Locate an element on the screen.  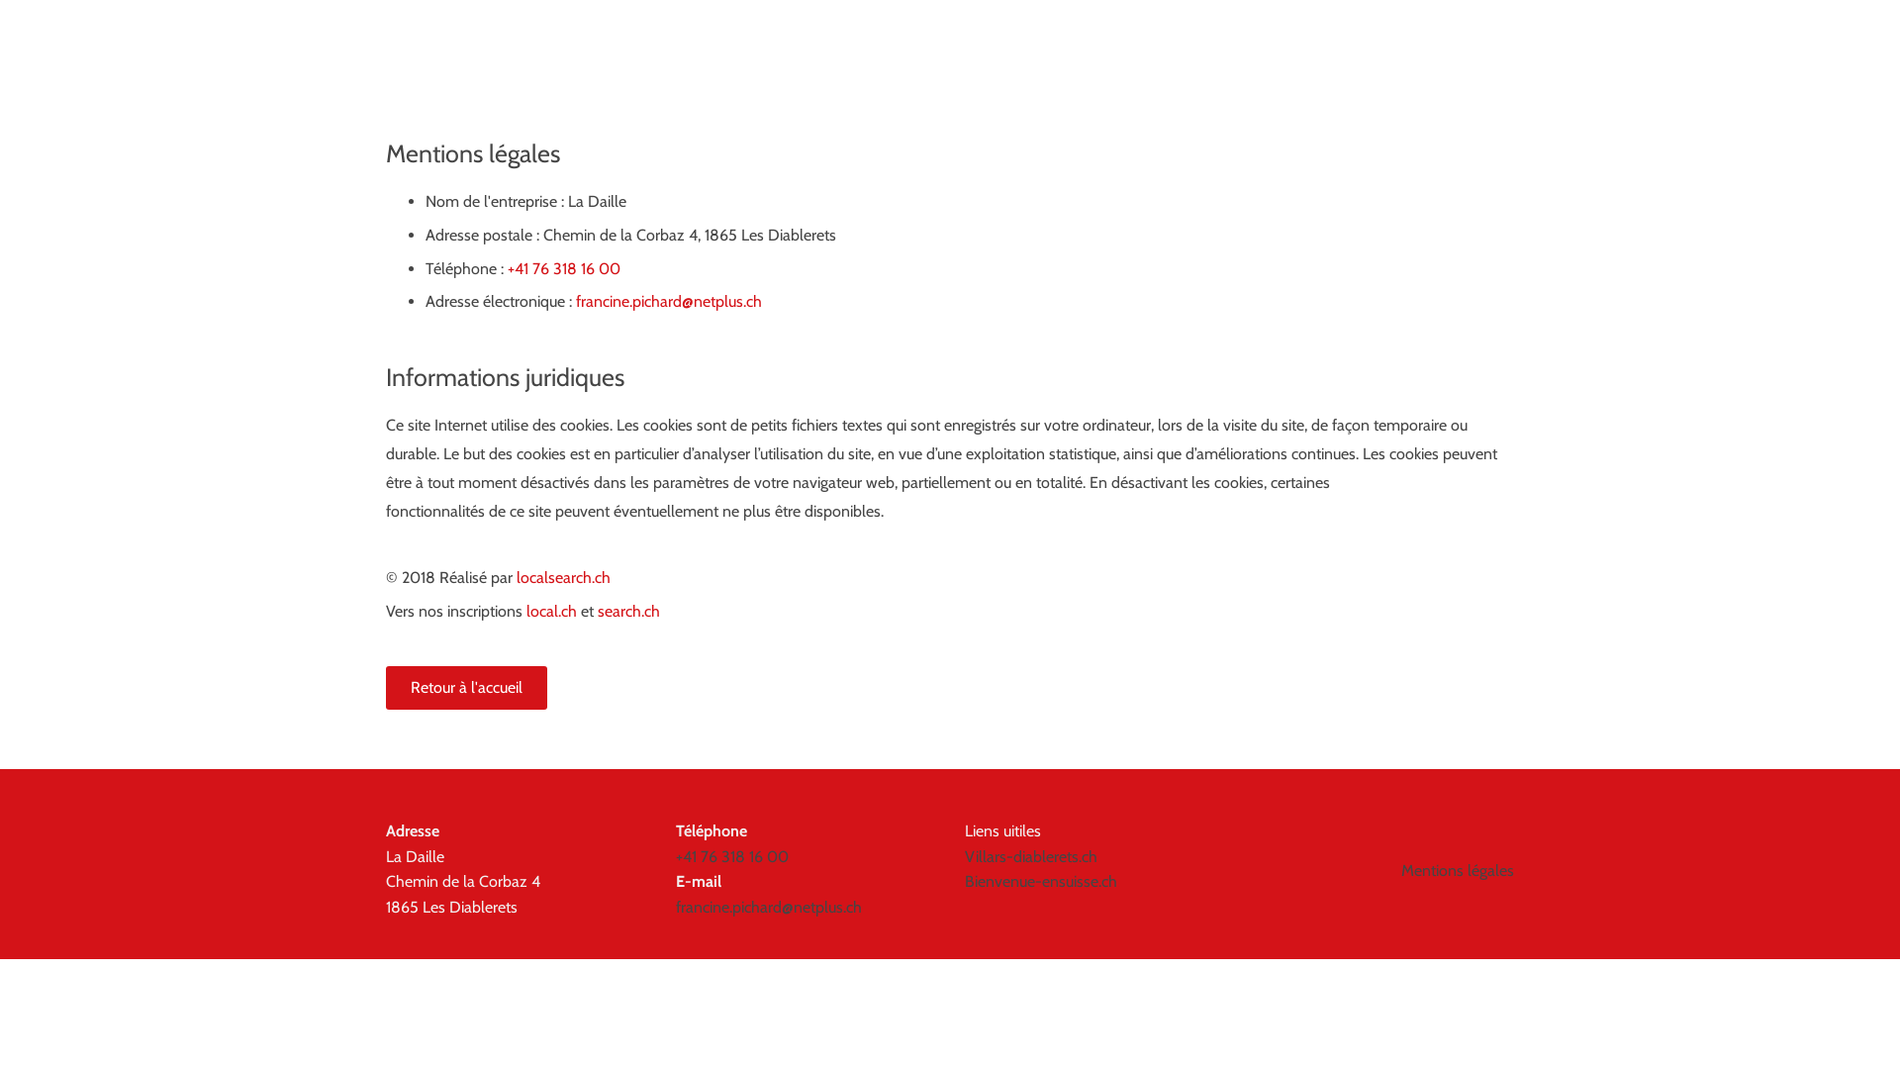
+41 76 318 16 00 is located at coordinates (564, 269).